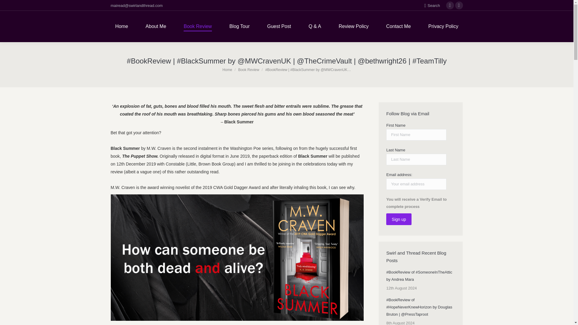  I want to click on Search, so click(432, 5).